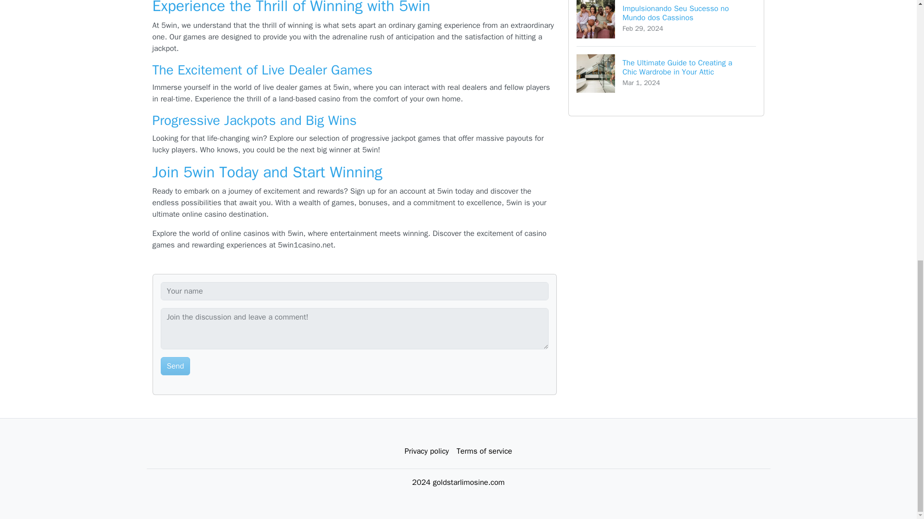 The image size is (924, 519). I want to click on Terms of service, so click(484, 451).